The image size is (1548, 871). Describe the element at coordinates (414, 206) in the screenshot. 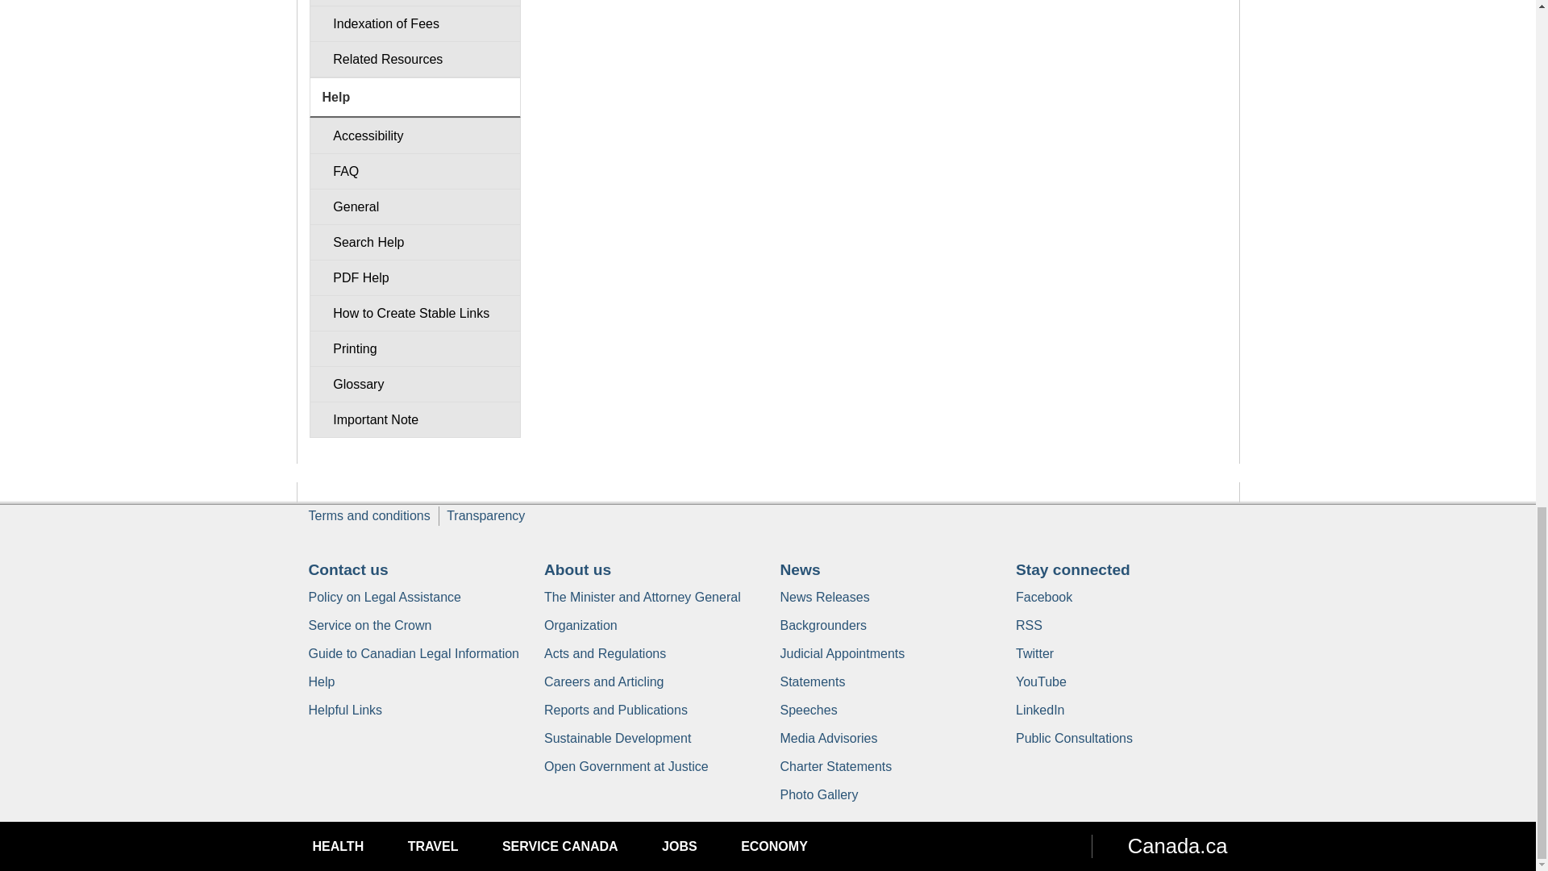

I see `General Help` at that location.